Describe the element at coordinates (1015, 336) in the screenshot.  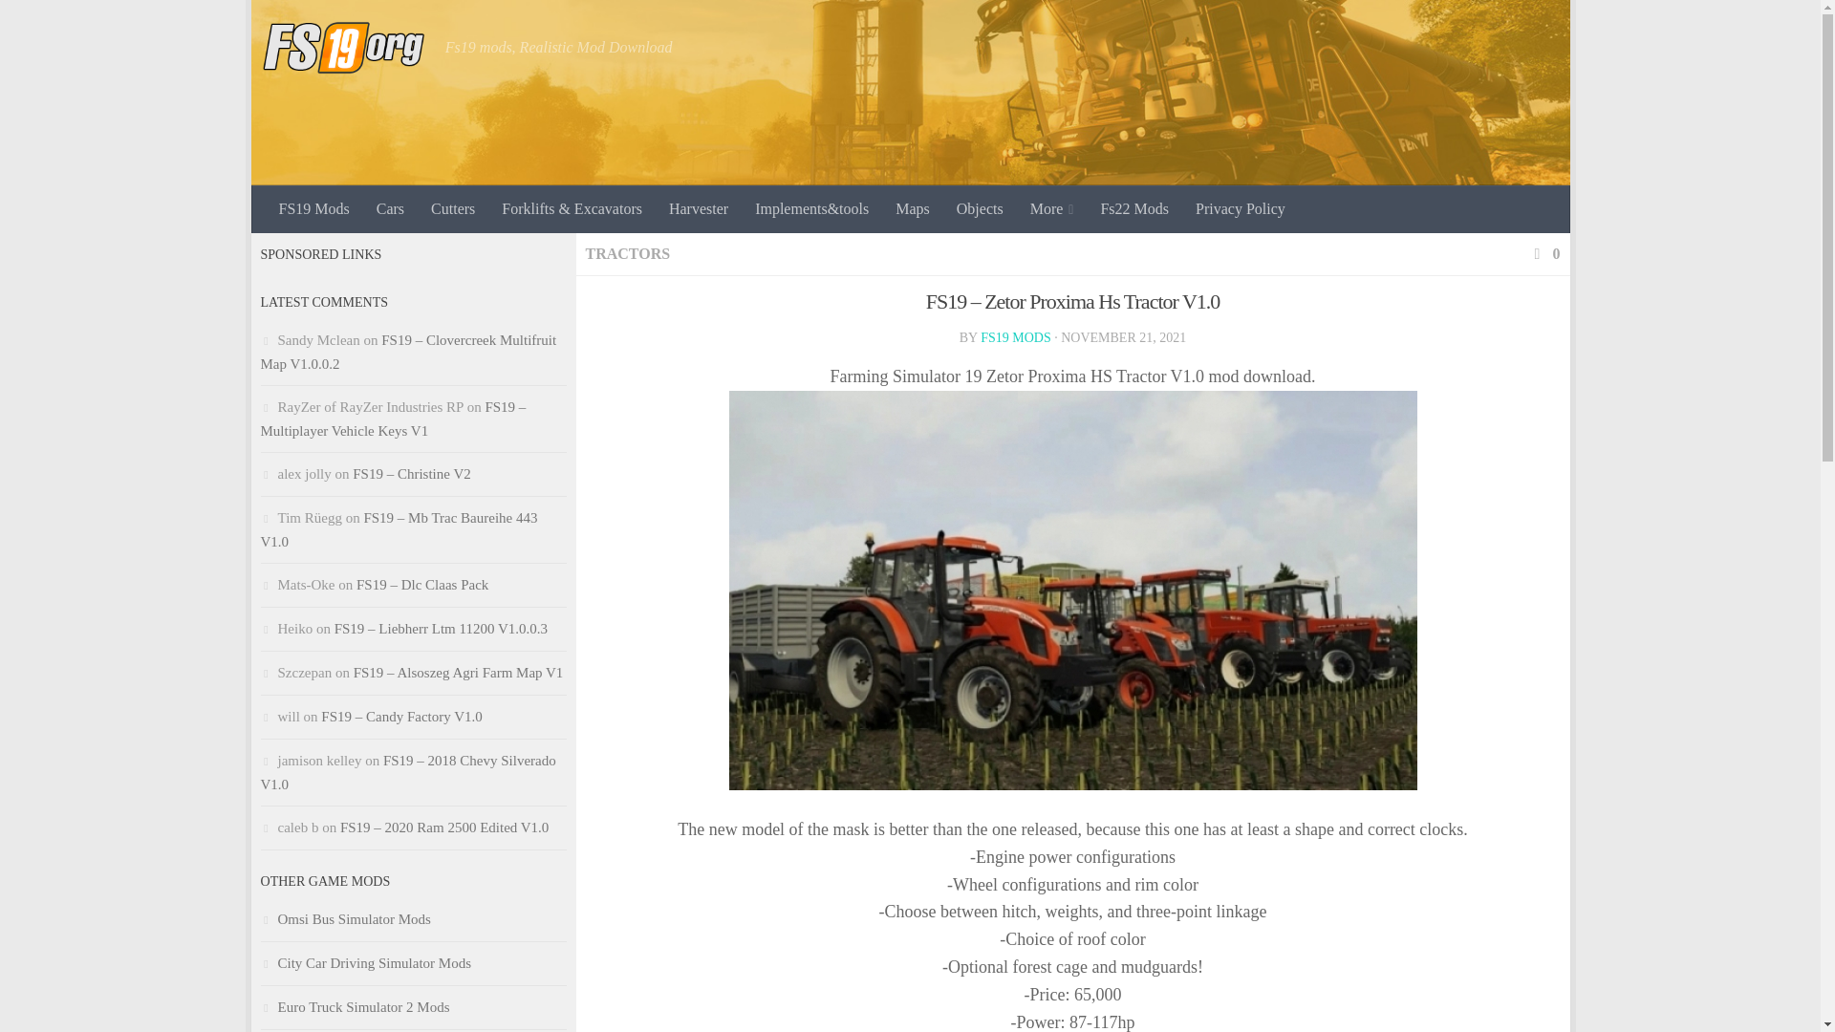
I see `Posts by Fs19 mods` at that location.